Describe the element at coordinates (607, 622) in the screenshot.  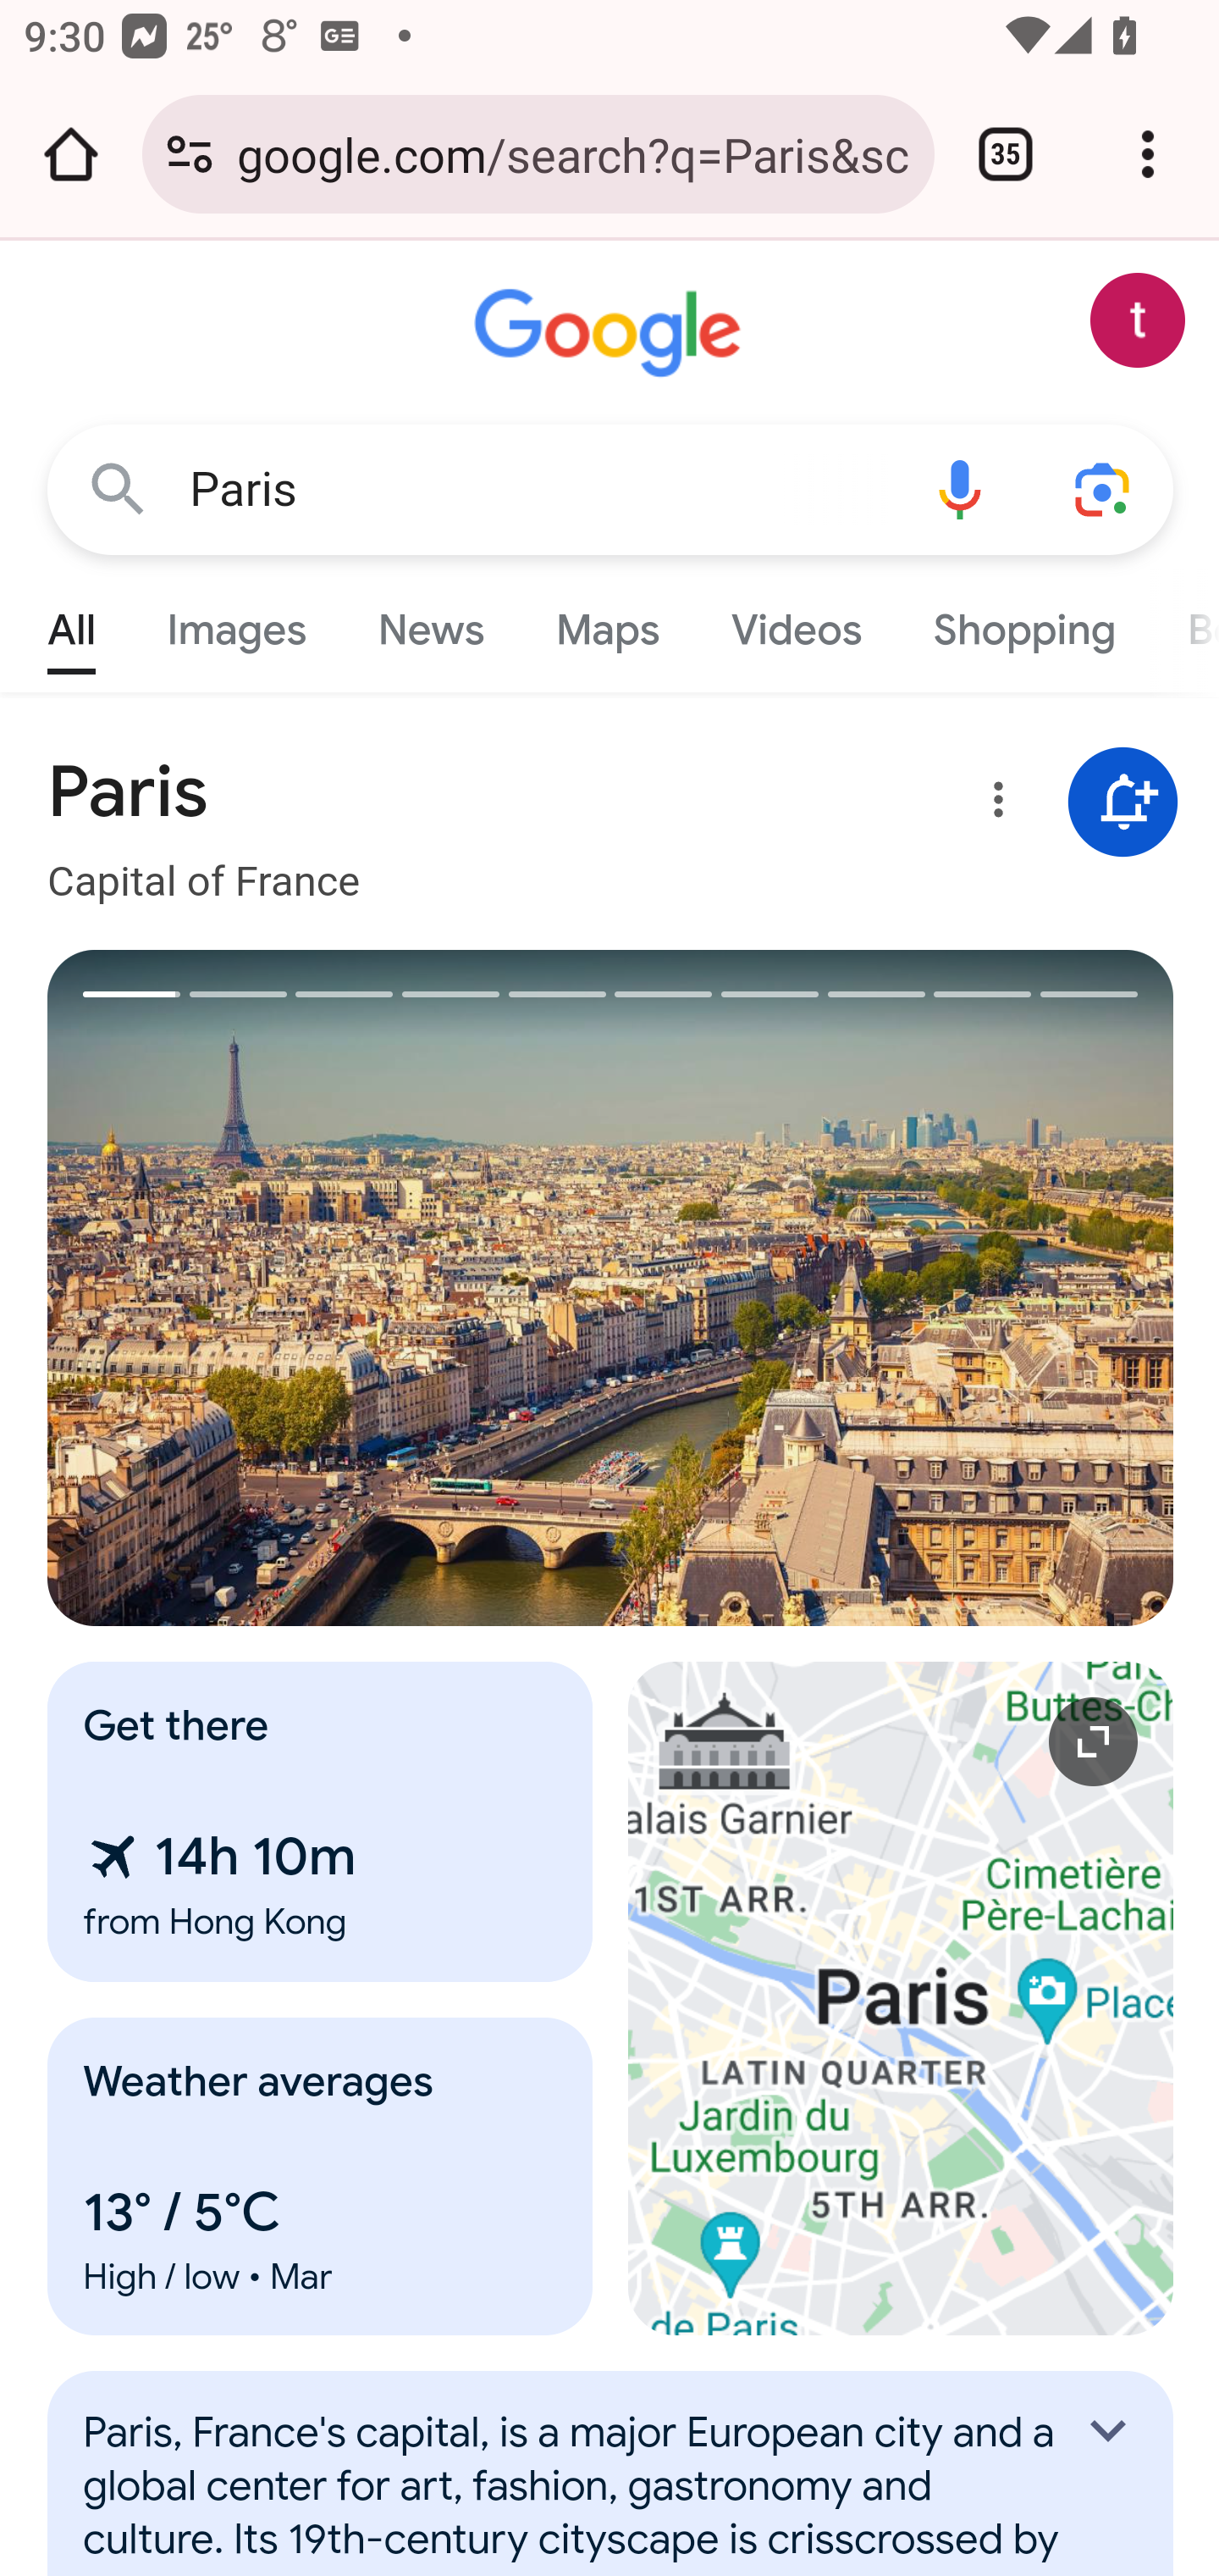
I see `Maps` at that location.